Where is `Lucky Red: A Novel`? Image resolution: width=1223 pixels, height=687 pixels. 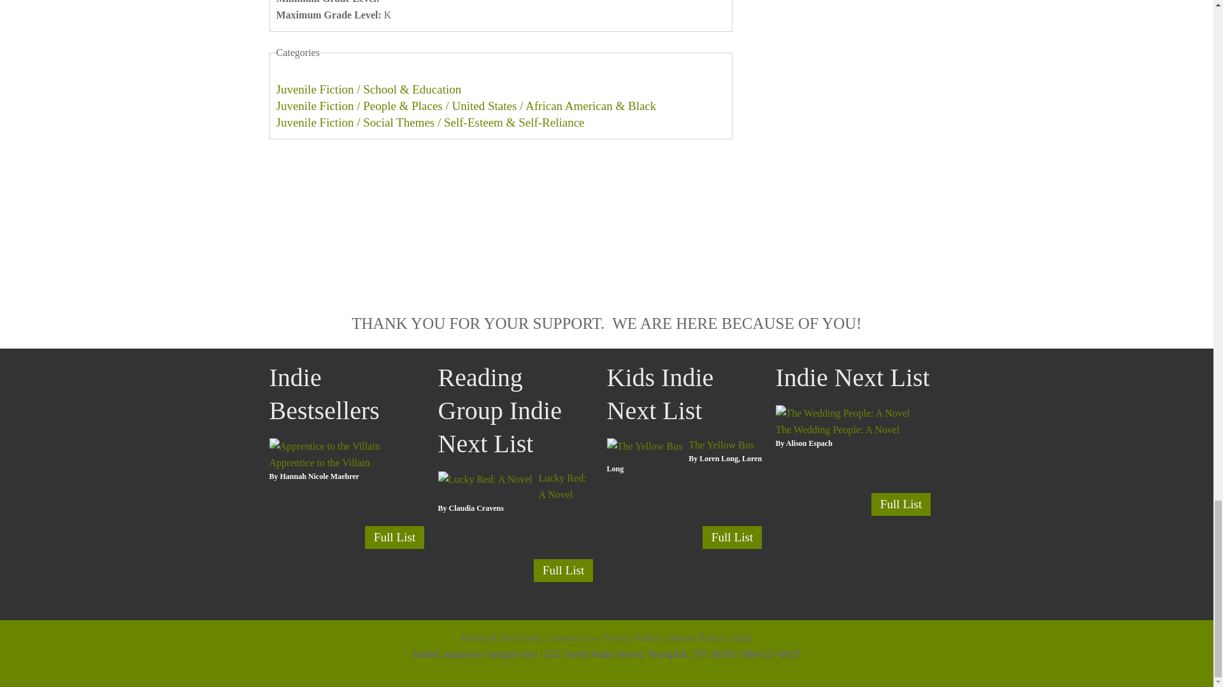 Lucky Red: A Novel is located at coordinates (562, 486).